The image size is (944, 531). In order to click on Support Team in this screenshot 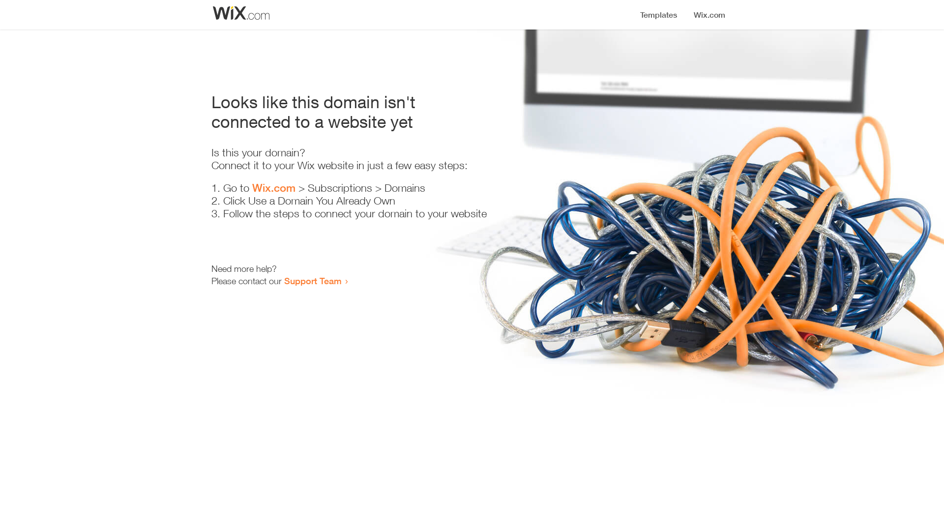, I will do `click(313, 281)`.